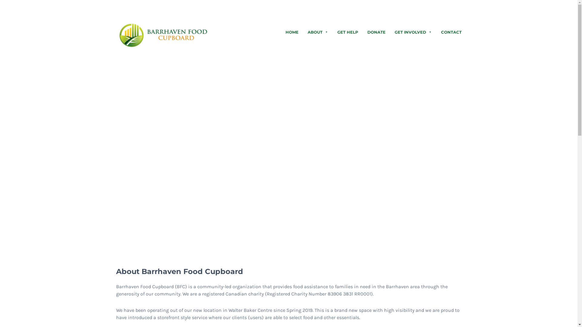 This screenshot has width=582, height=327. What do you see at coordinates (292, 32) in the screenshot?
I see `HOME` at bounding box center [292, 32].